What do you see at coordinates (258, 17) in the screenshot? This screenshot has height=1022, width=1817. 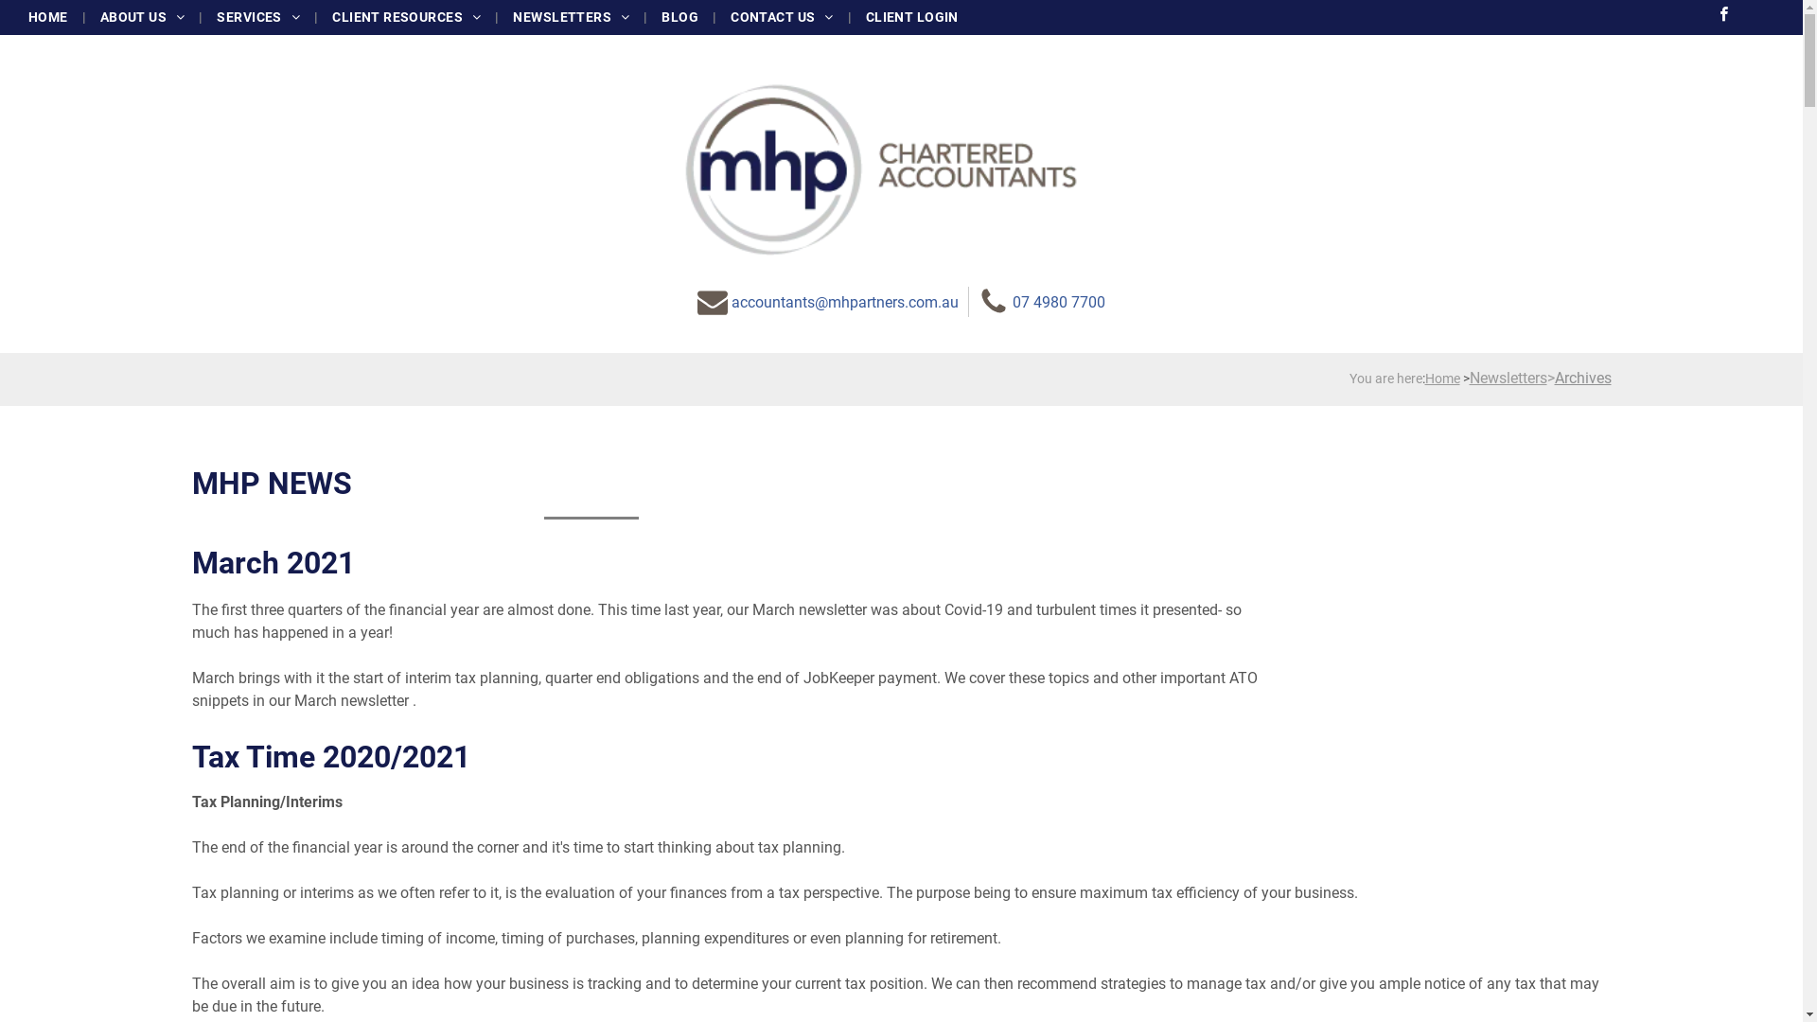 I see `SERVICES` at bounding box center [258, 17].